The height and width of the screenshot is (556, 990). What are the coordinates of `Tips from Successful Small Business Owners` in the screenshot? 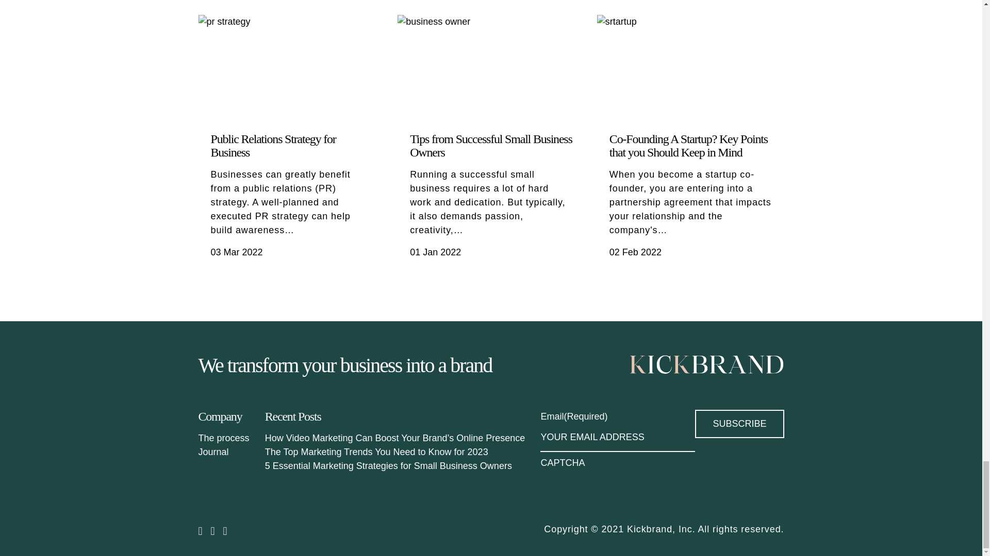 It's located at (491, 145).